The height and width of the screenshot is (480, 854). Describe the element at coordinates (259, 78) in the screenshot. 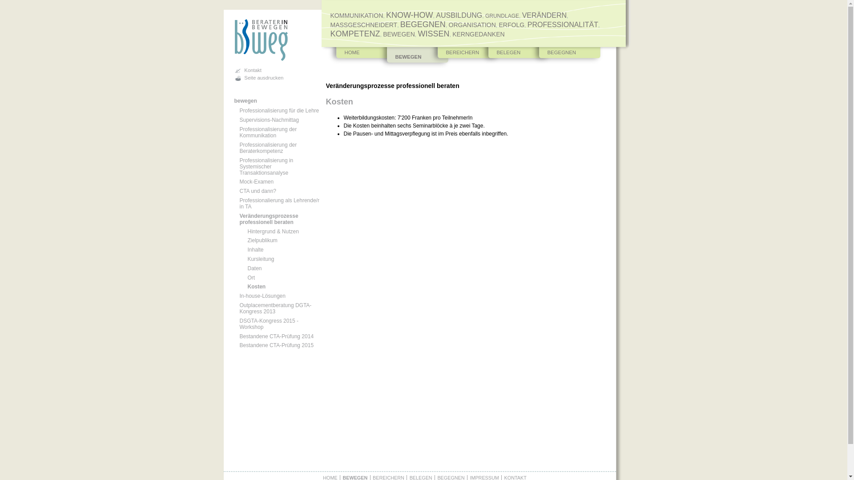

I see `Seite ausdrucken` at that location.